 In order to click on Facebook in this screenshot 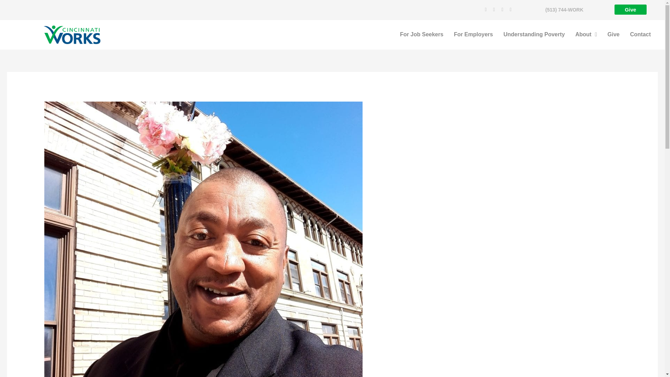, I will do `click(486, 10)`.